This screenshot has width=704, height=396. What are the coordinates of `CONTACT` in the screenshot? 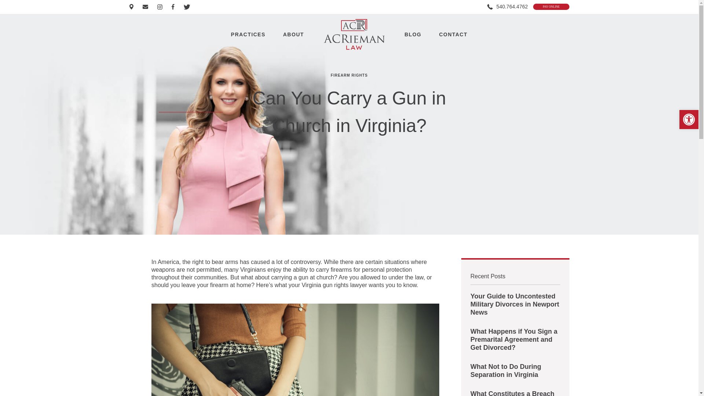 It's located at (453, 34).